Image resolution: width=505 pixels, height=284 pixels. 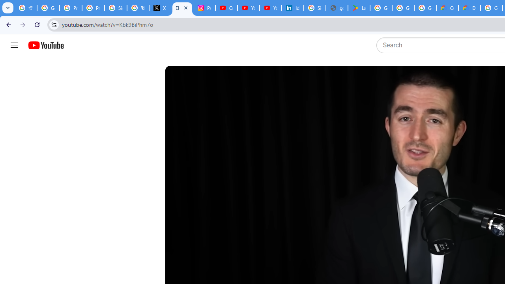 What do you see at coordinates (403, 8) in the screenshot?
I see `Google Workspace - Specific Terms` at bounding box center [403, 8].